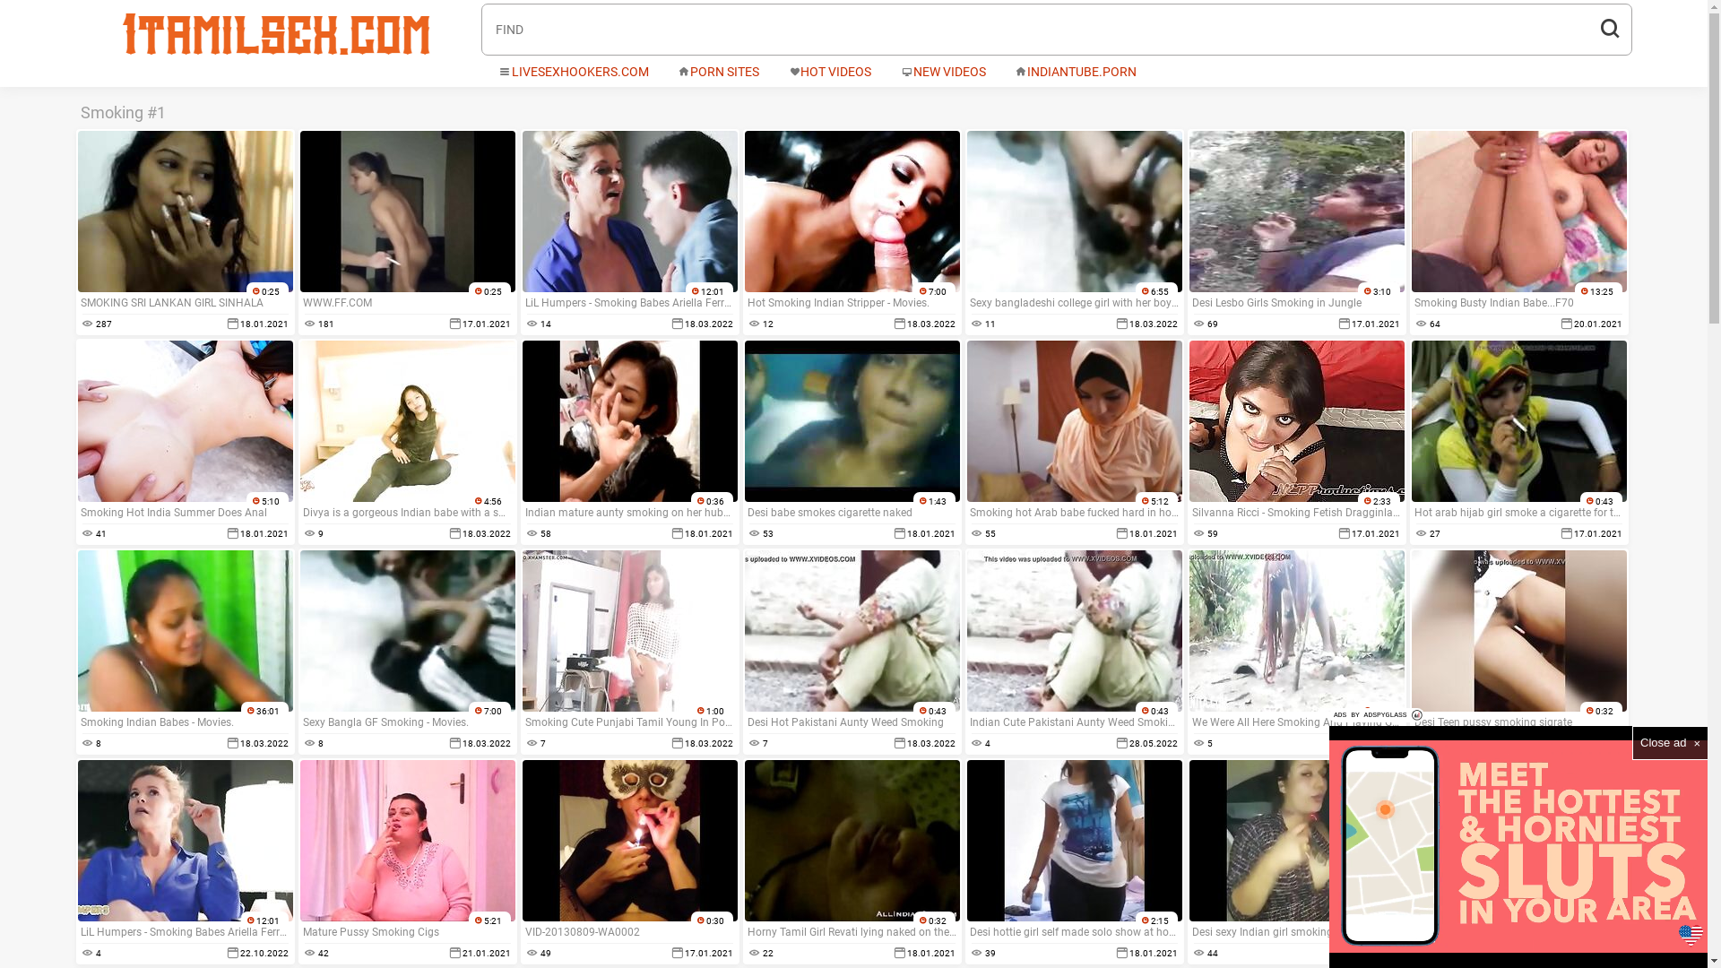 The width and height of the screenshot is (1721, 968). I want to click on 0:43
Desi Hot Pakistani Aunty Weed Smoking
7
18.03.2022, so click(852, 652).